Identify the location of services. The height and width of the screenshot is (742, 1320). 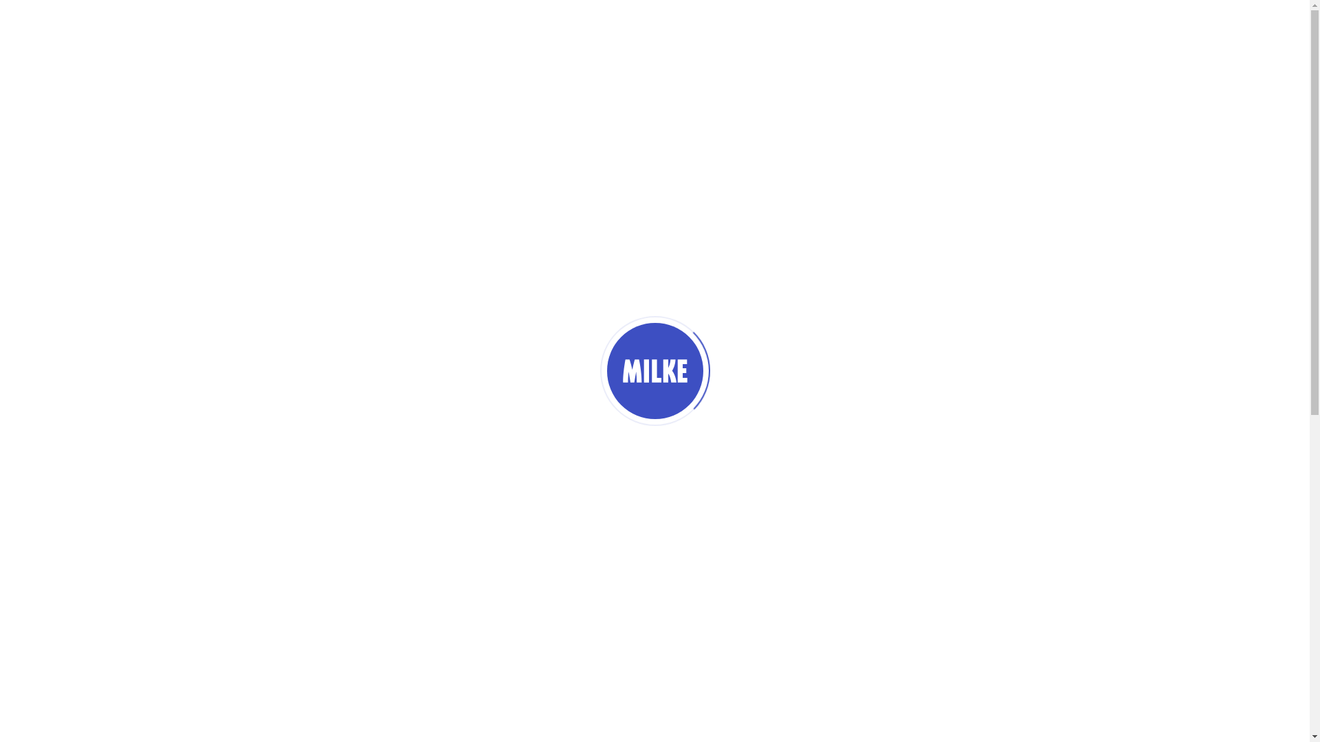
(648, 419).